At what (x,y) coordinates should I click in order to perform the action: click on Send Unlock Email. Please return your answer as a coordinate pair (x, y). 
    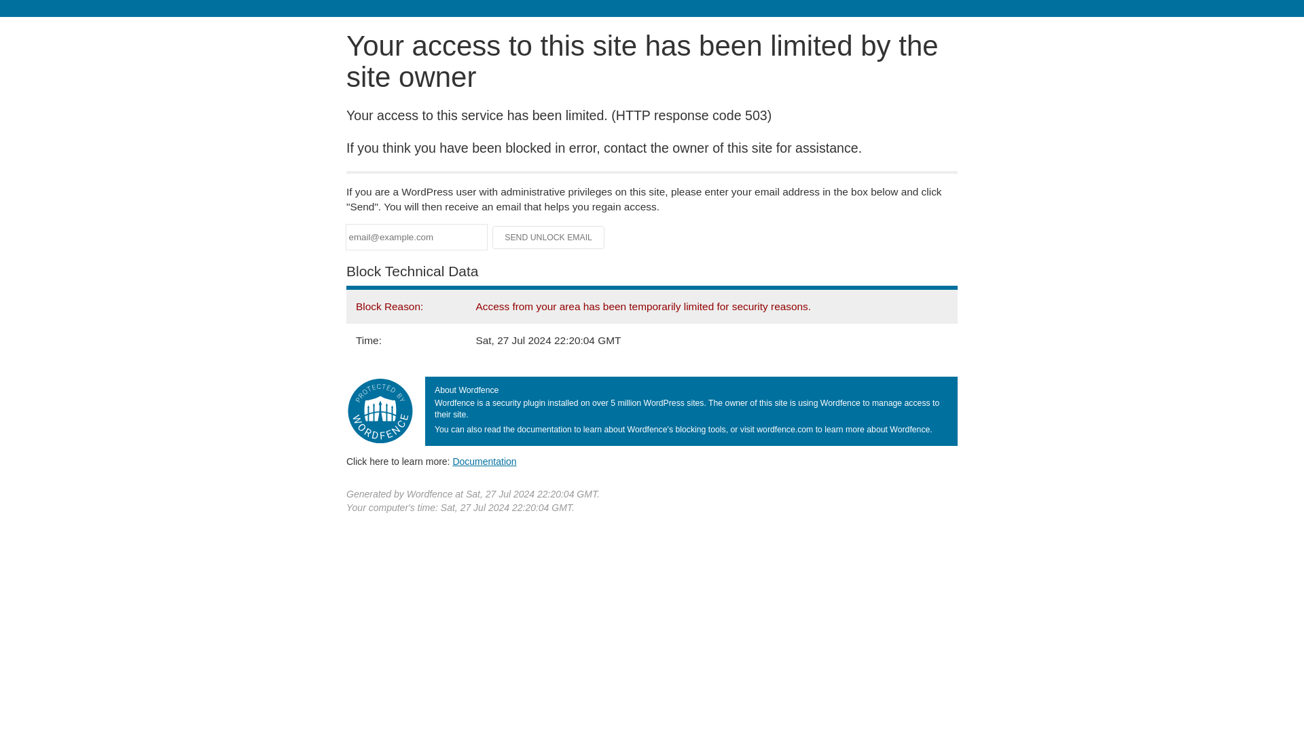
    Looking at the image, I should click on (549, 238).